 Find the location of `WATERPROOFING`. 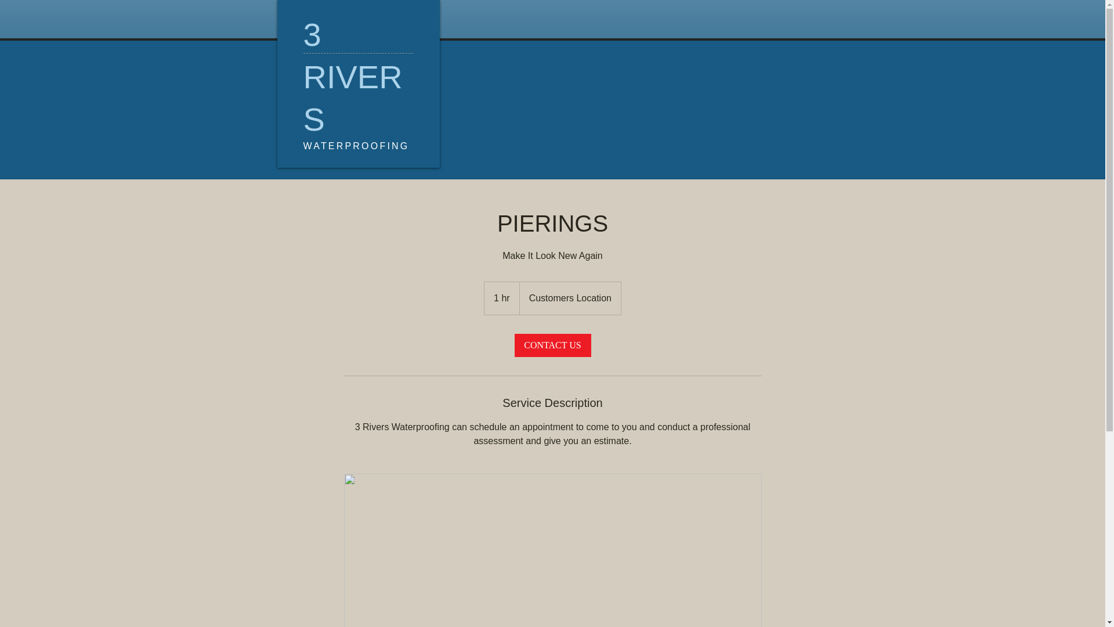

WATERPROOFING is located at coordinates (356, 146).